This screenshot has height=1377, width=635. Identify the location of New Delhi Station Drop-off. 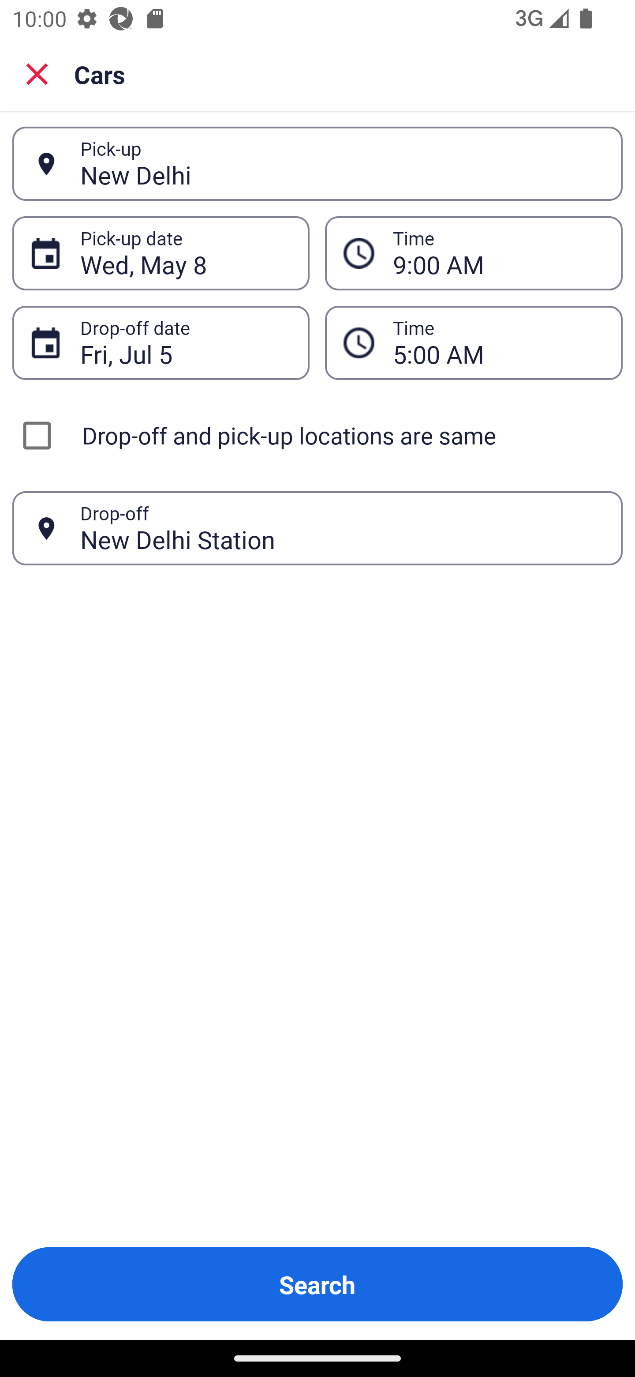
(317, 529).